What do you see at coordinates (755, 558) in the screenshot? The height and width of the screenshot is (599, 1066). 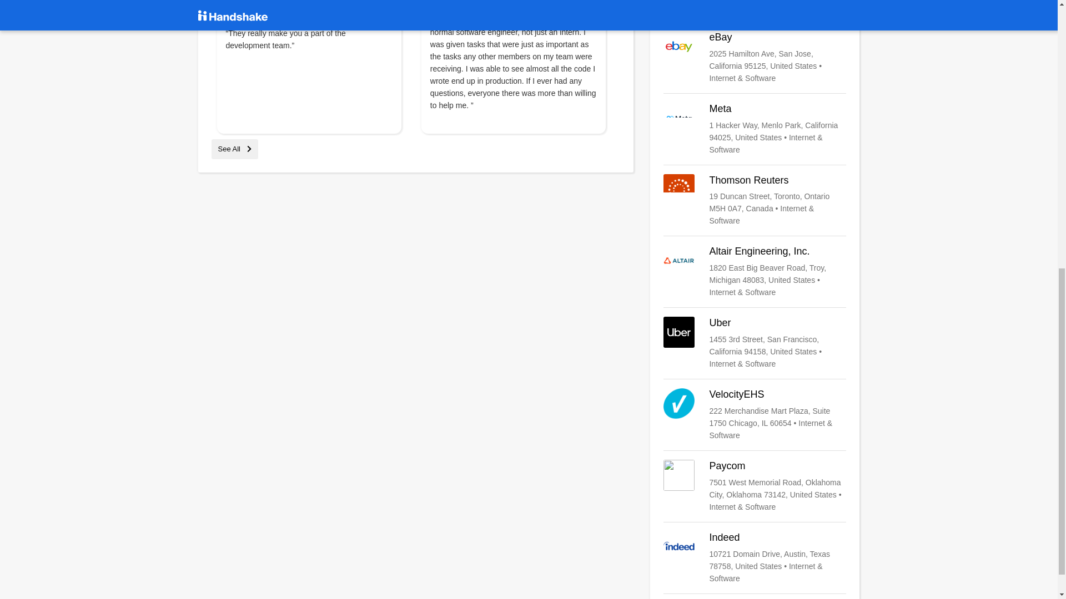 I see `Indeed` at bounding box center [755, 558].